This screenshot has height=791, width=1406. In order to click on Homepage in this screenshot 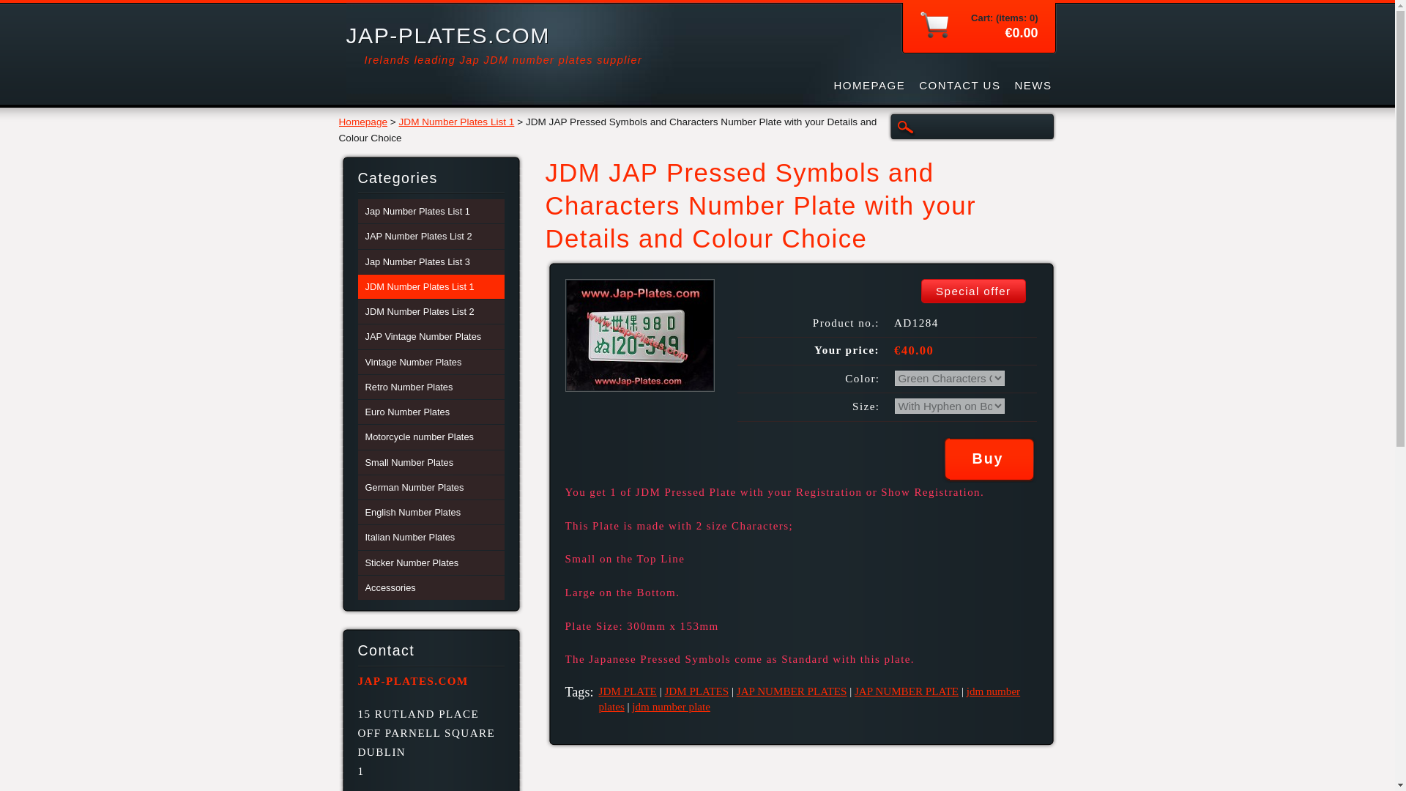, I will do `click(363, 122)`.